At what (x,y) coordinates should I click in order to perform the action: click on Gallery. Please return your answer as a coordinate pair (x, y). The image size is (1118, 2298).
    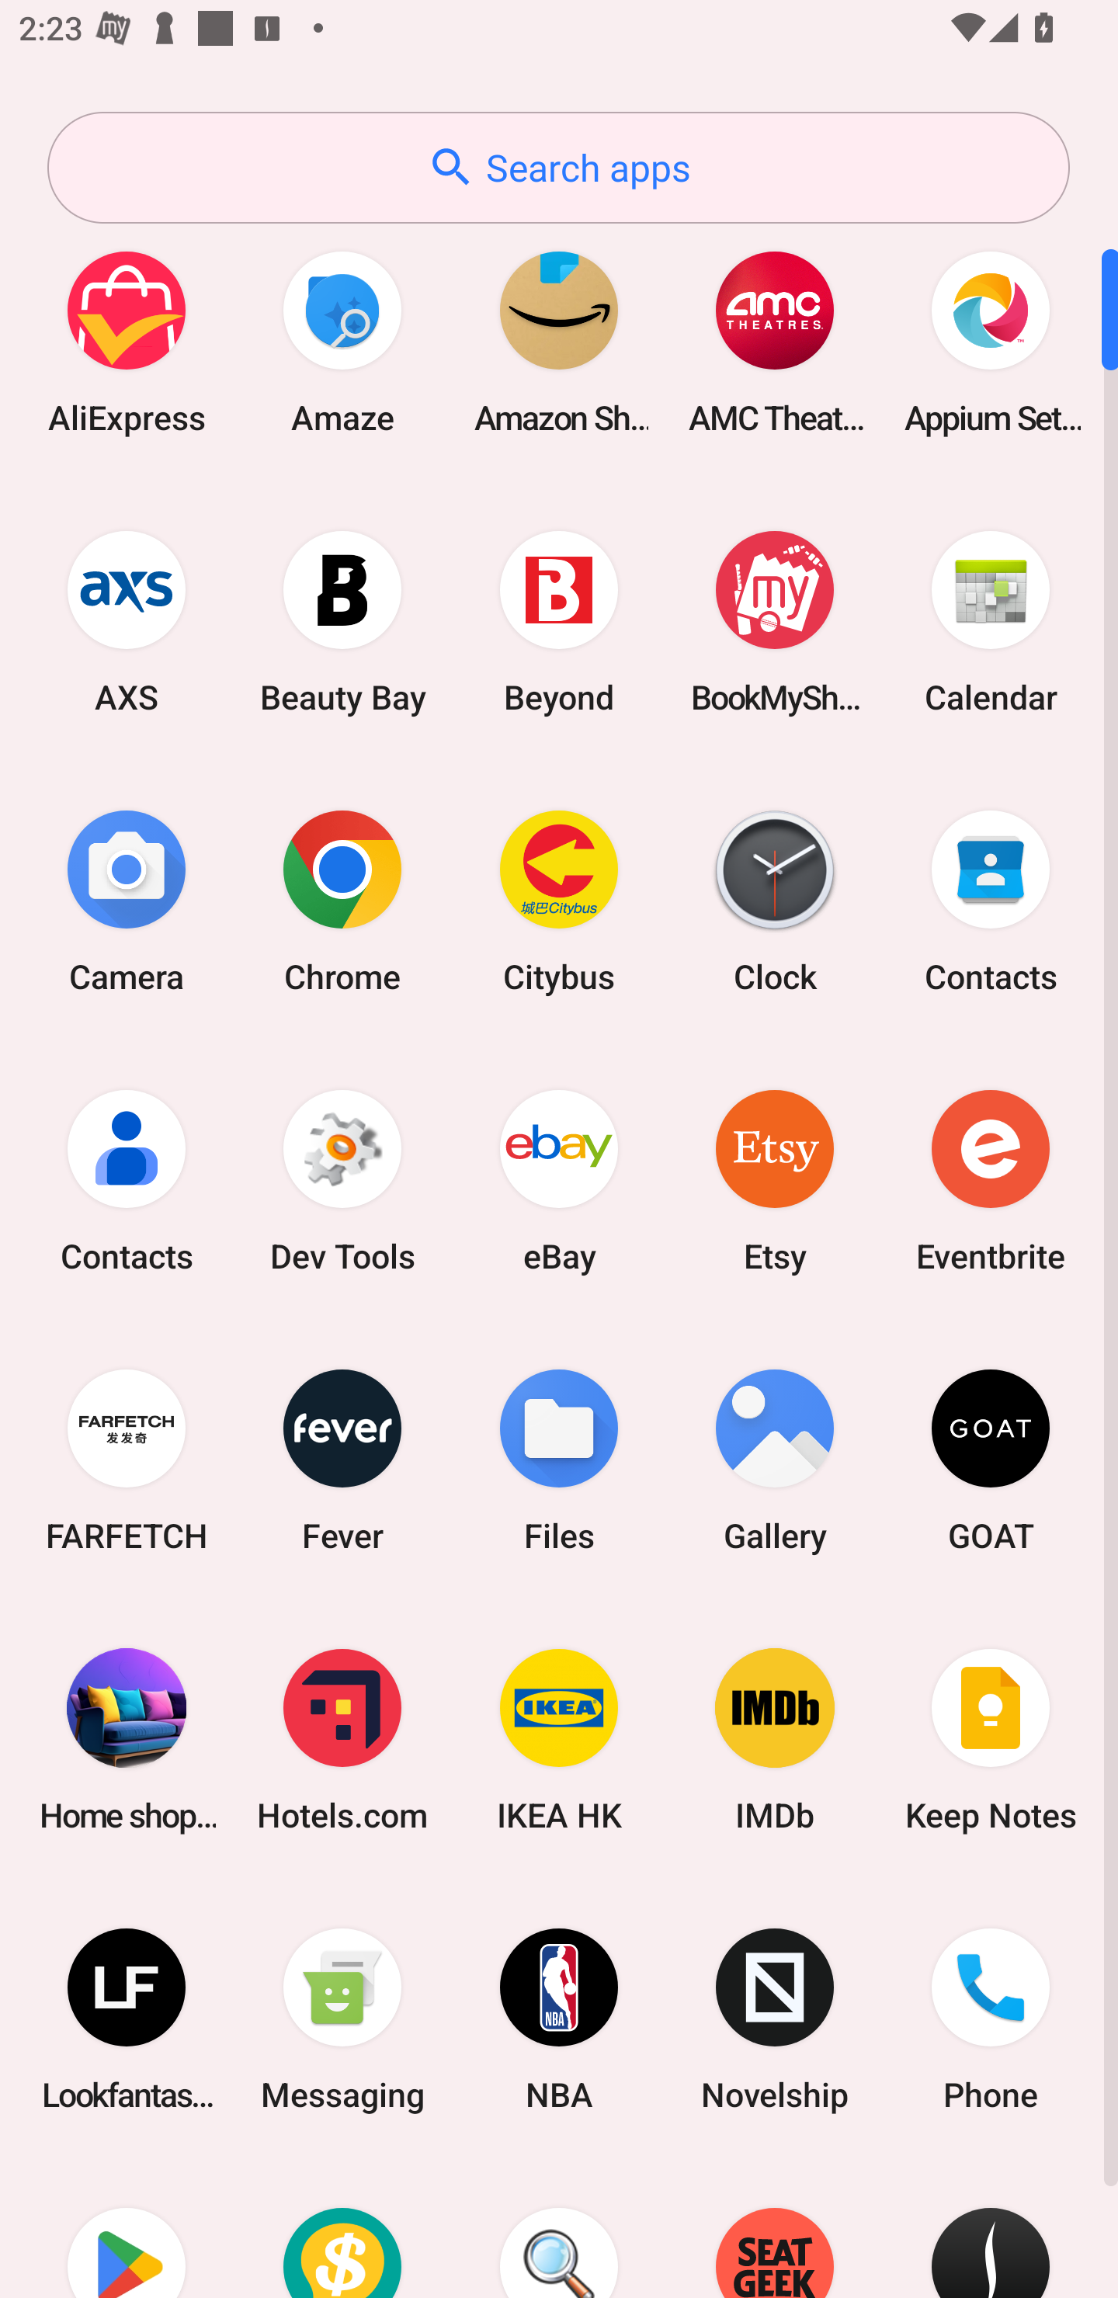
    Looking at the image, I should click on (775, 1460).